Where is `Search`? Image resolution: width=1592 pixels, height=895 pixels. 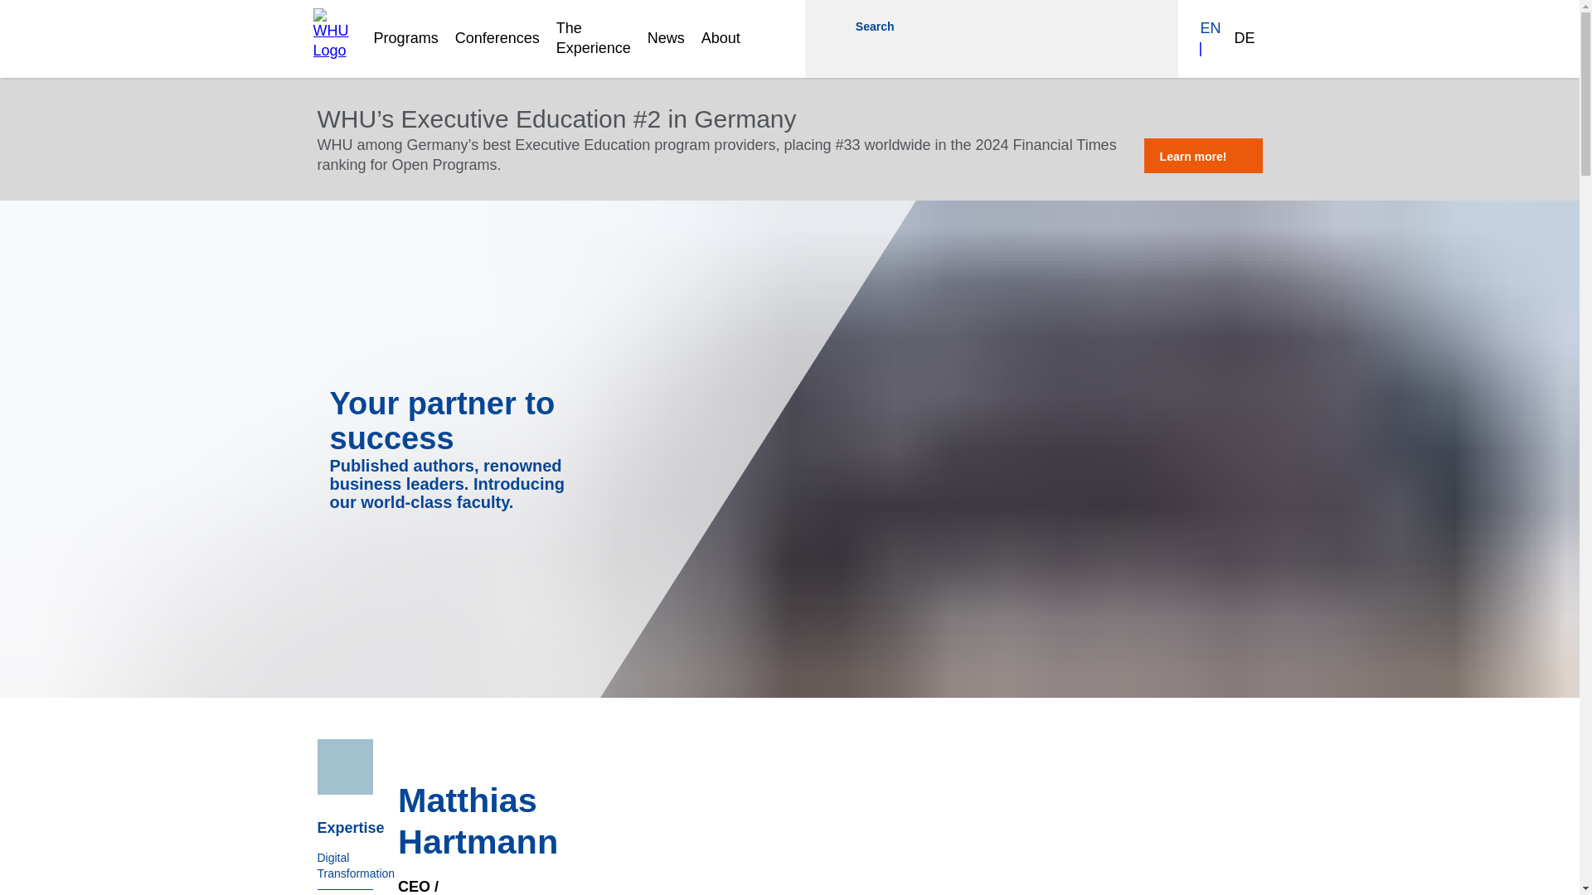
Search is located at coordinates (885, 25).